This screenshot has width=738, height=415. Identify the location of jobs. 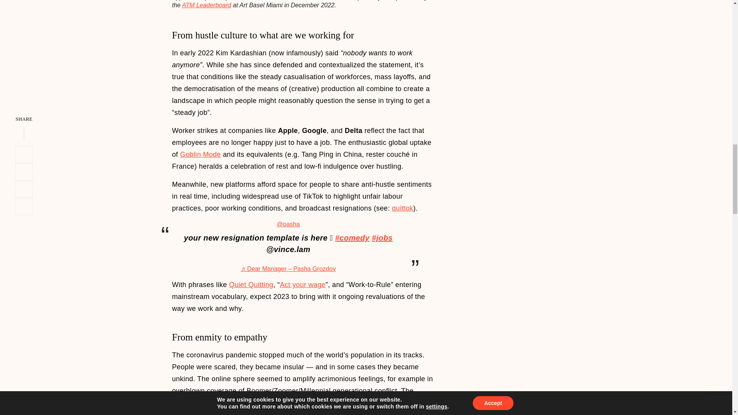
(382, 237).